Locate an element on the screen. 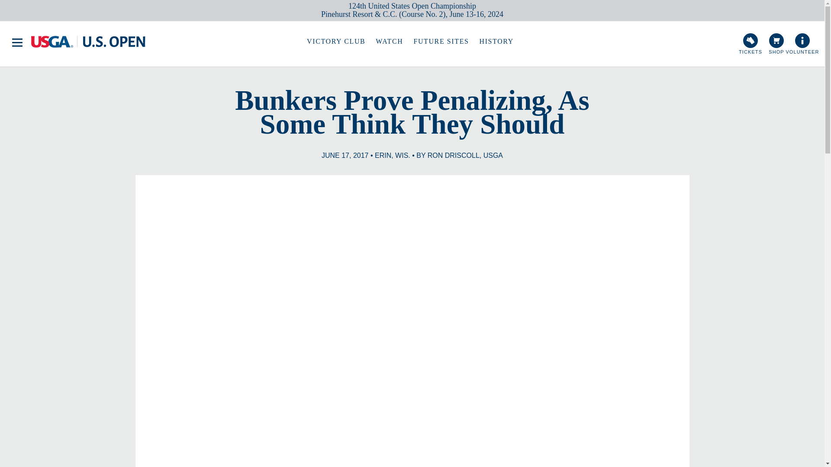 The height and width of the screenshot is (467, 831). TICKETS is located at coordinates (750, 43).